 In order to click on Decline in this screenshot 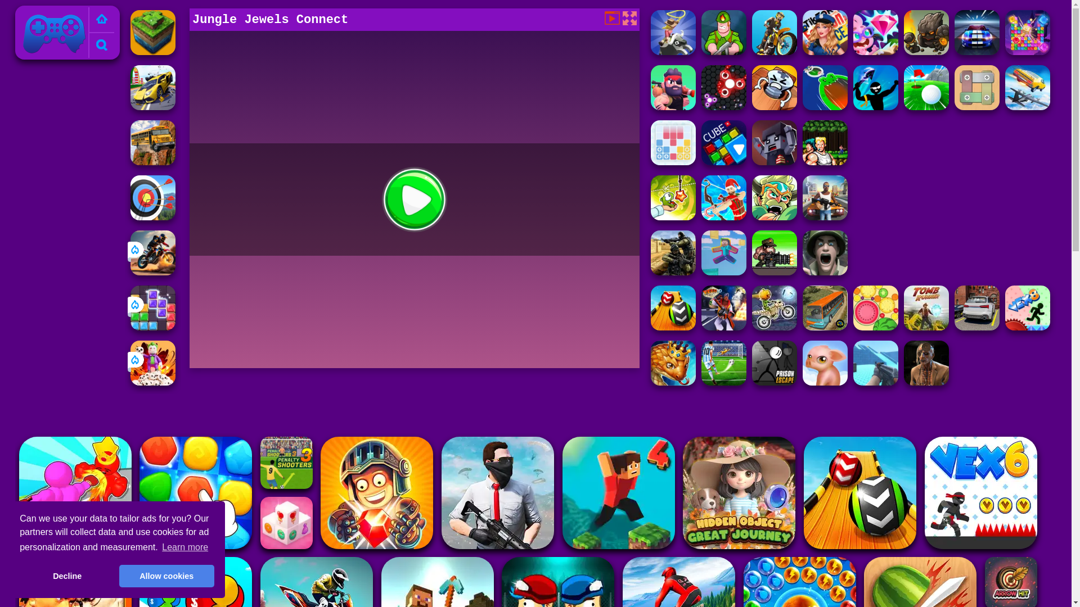, I will do `click(66, 576)`.